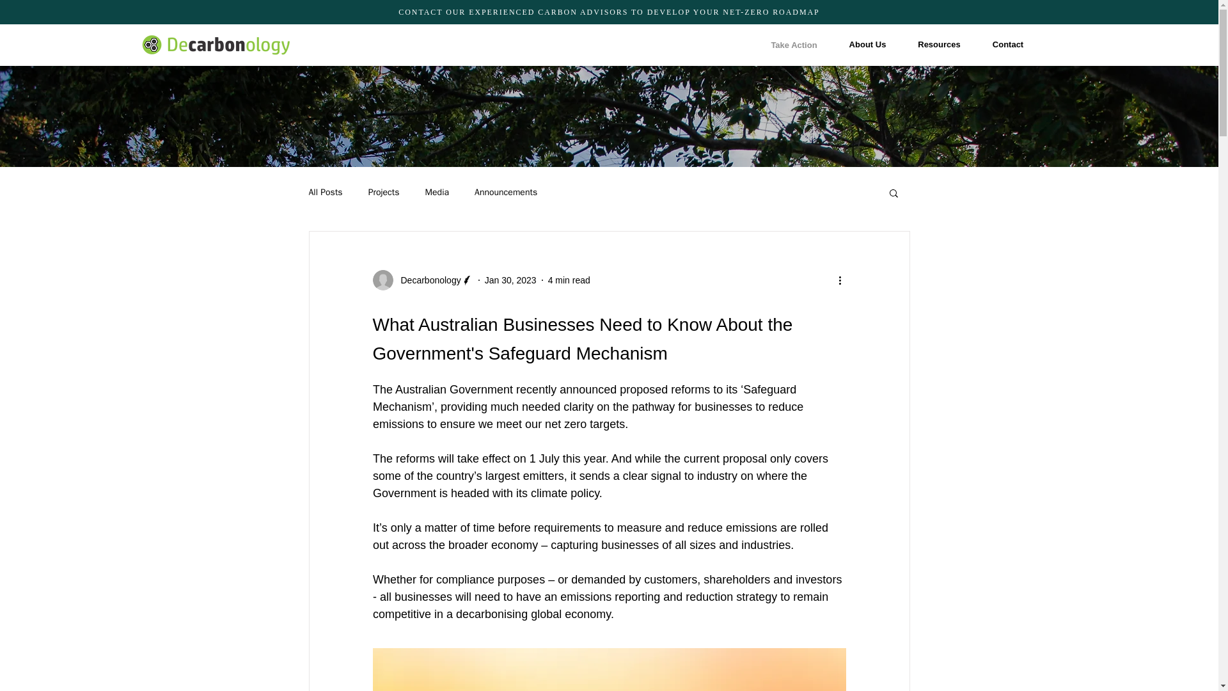 This screenshot has height=691, width=1228. Describe the element at coordinates (325, 192) in the screenshot. I see `All Posts` at that location.